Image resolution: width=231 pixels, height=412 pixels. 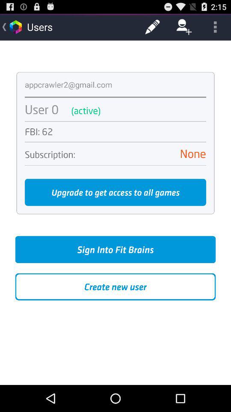 What do you see at coordinates (42, 109) in the screenshot?
I see `turn on the app next to the (active)` at bounding box center [42, 109].